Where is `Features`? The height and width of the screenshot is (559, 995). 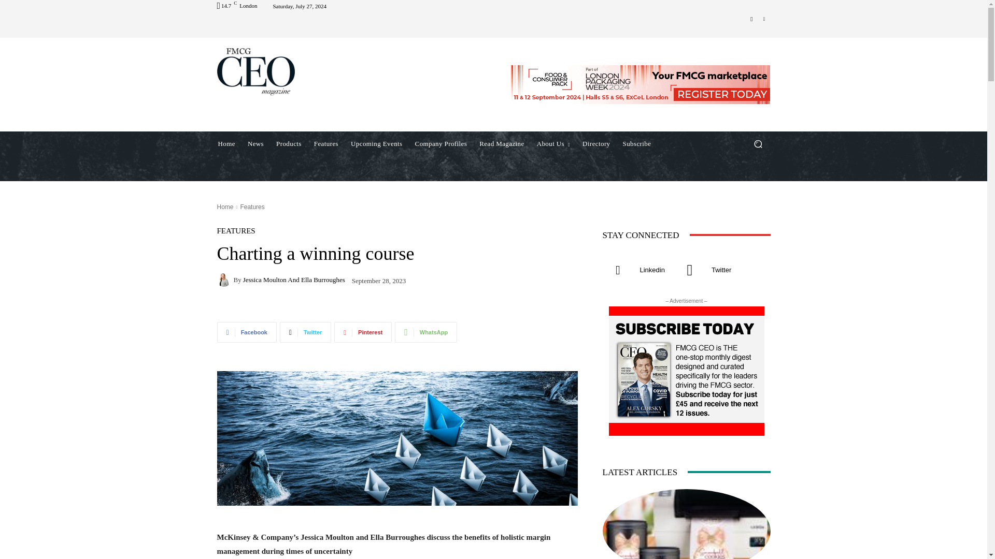
Features is located at coordinates (325, 144).